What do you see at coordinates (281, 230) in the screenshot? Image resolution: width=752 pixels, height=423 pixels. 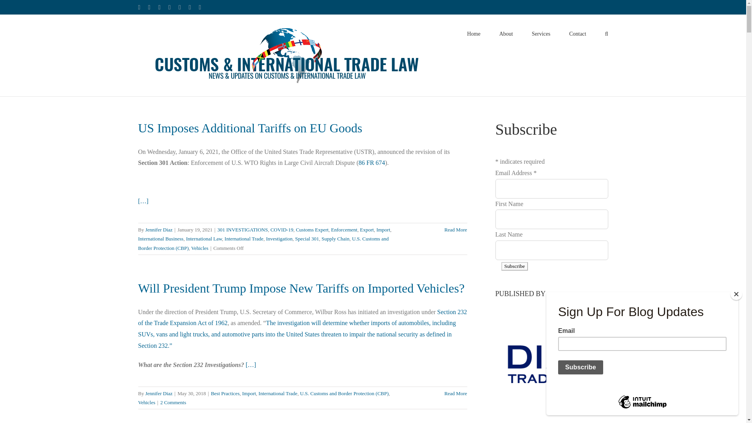 I see `COVID-19` at bounding box center [281, 230].